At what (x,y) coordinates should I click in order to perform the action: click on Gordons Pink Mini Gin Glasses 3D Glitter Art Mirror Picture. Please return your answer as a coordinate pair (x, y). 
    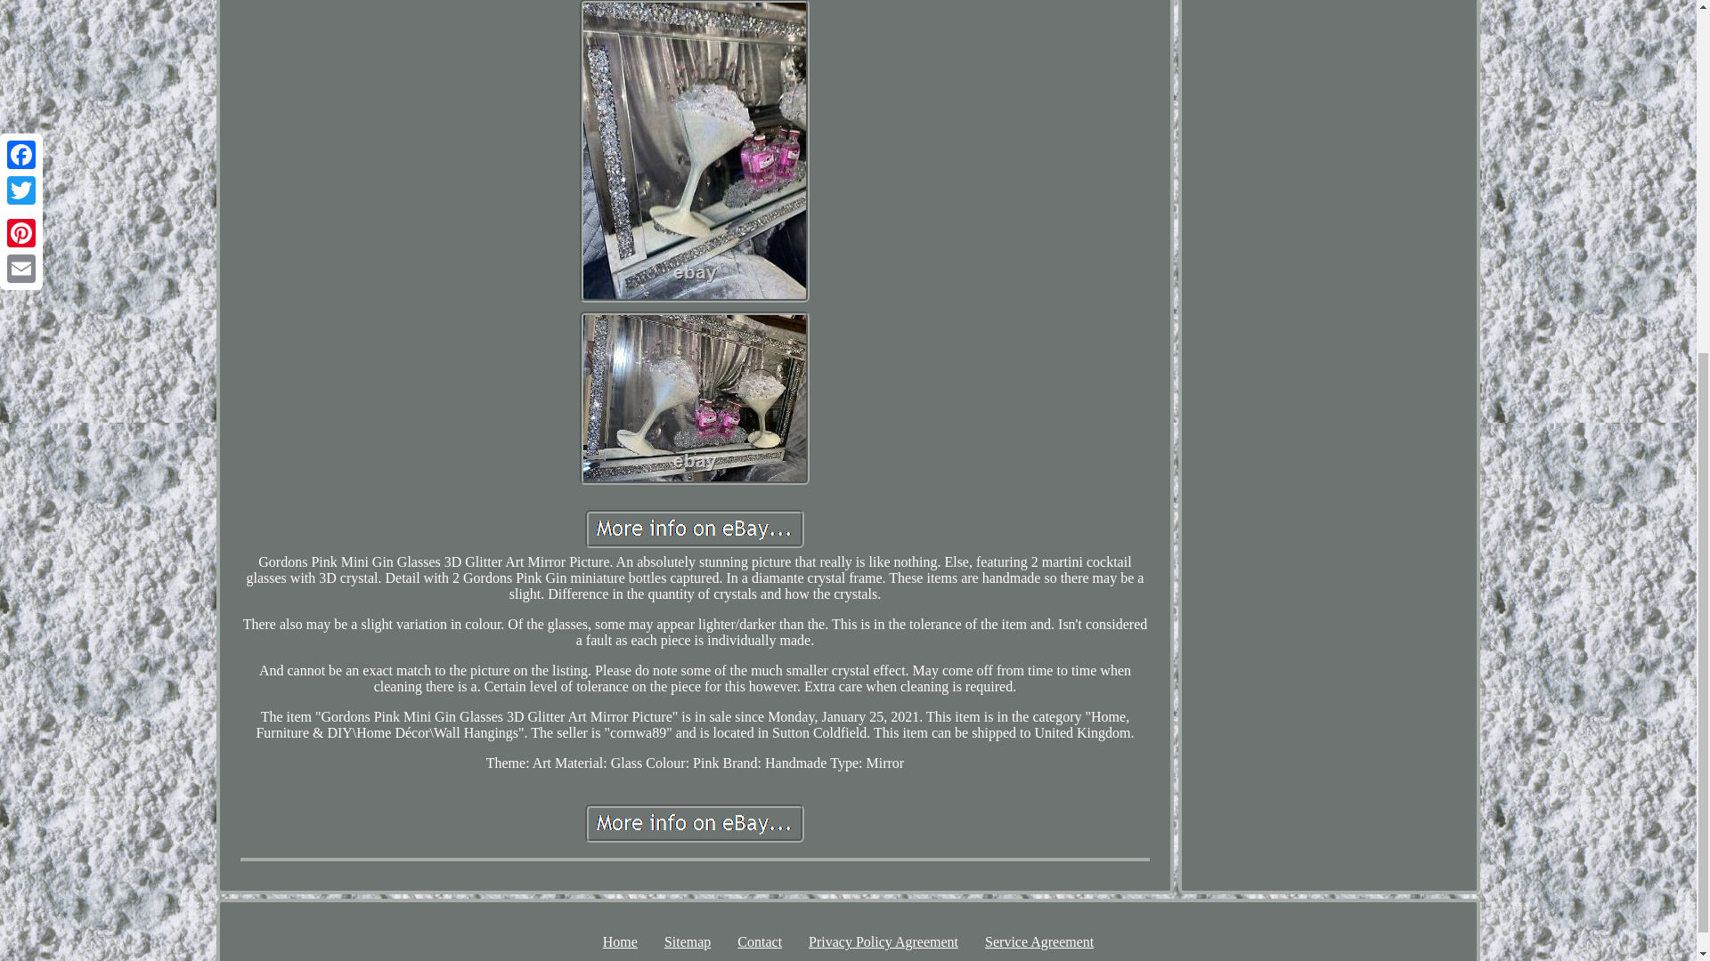
    Looking at the image, I should click on (694, 823).